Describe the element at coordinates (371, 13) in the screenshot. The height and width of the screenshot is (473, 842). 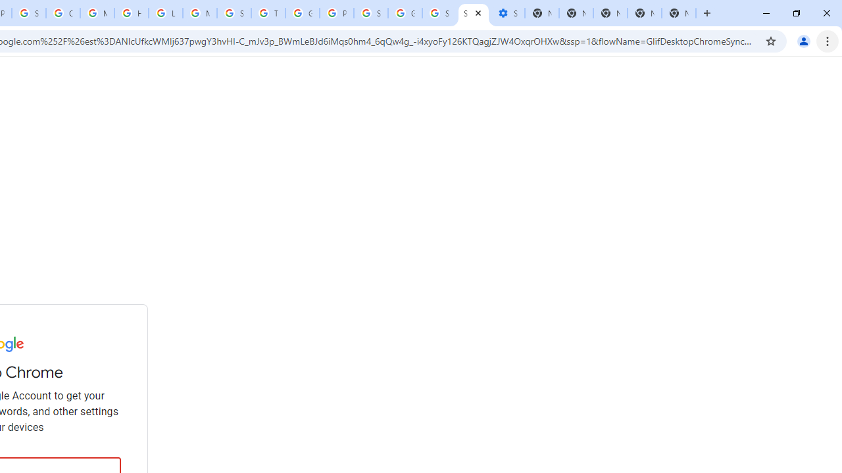
I see `Sign in - Google Accounts` at that location.